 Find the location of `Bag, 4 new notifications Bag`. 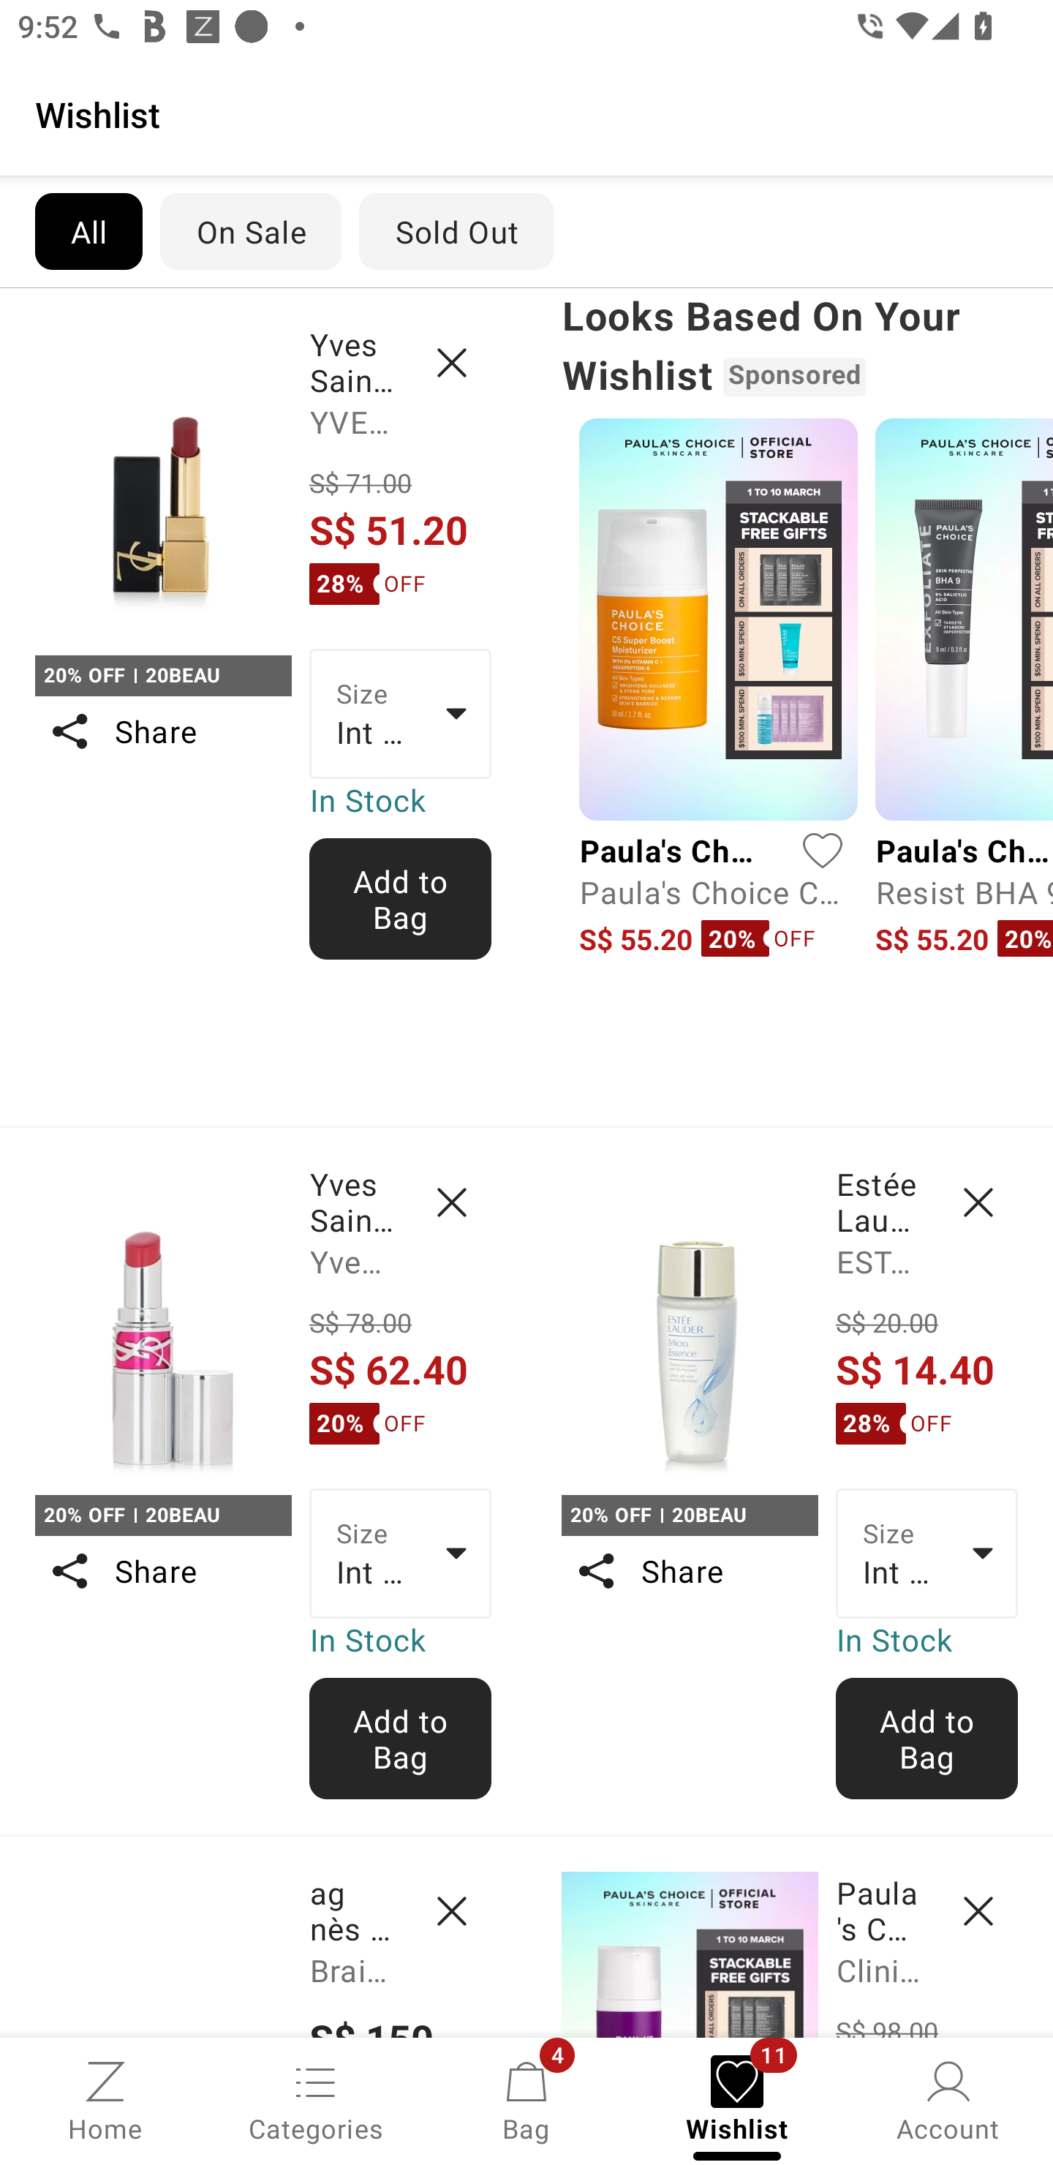

Bag, 4 new notifications Bag is located at coordinates (526, 2099).